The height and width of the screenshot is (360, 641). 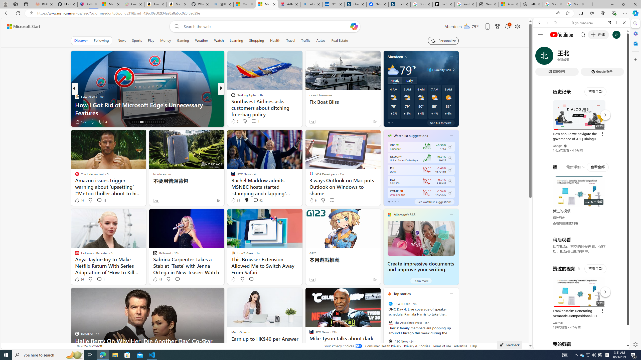 What do you see at coordinates (103, 121) in the screenshot?
I see `View comments 4 Comment` at bounding box center [103, 121].